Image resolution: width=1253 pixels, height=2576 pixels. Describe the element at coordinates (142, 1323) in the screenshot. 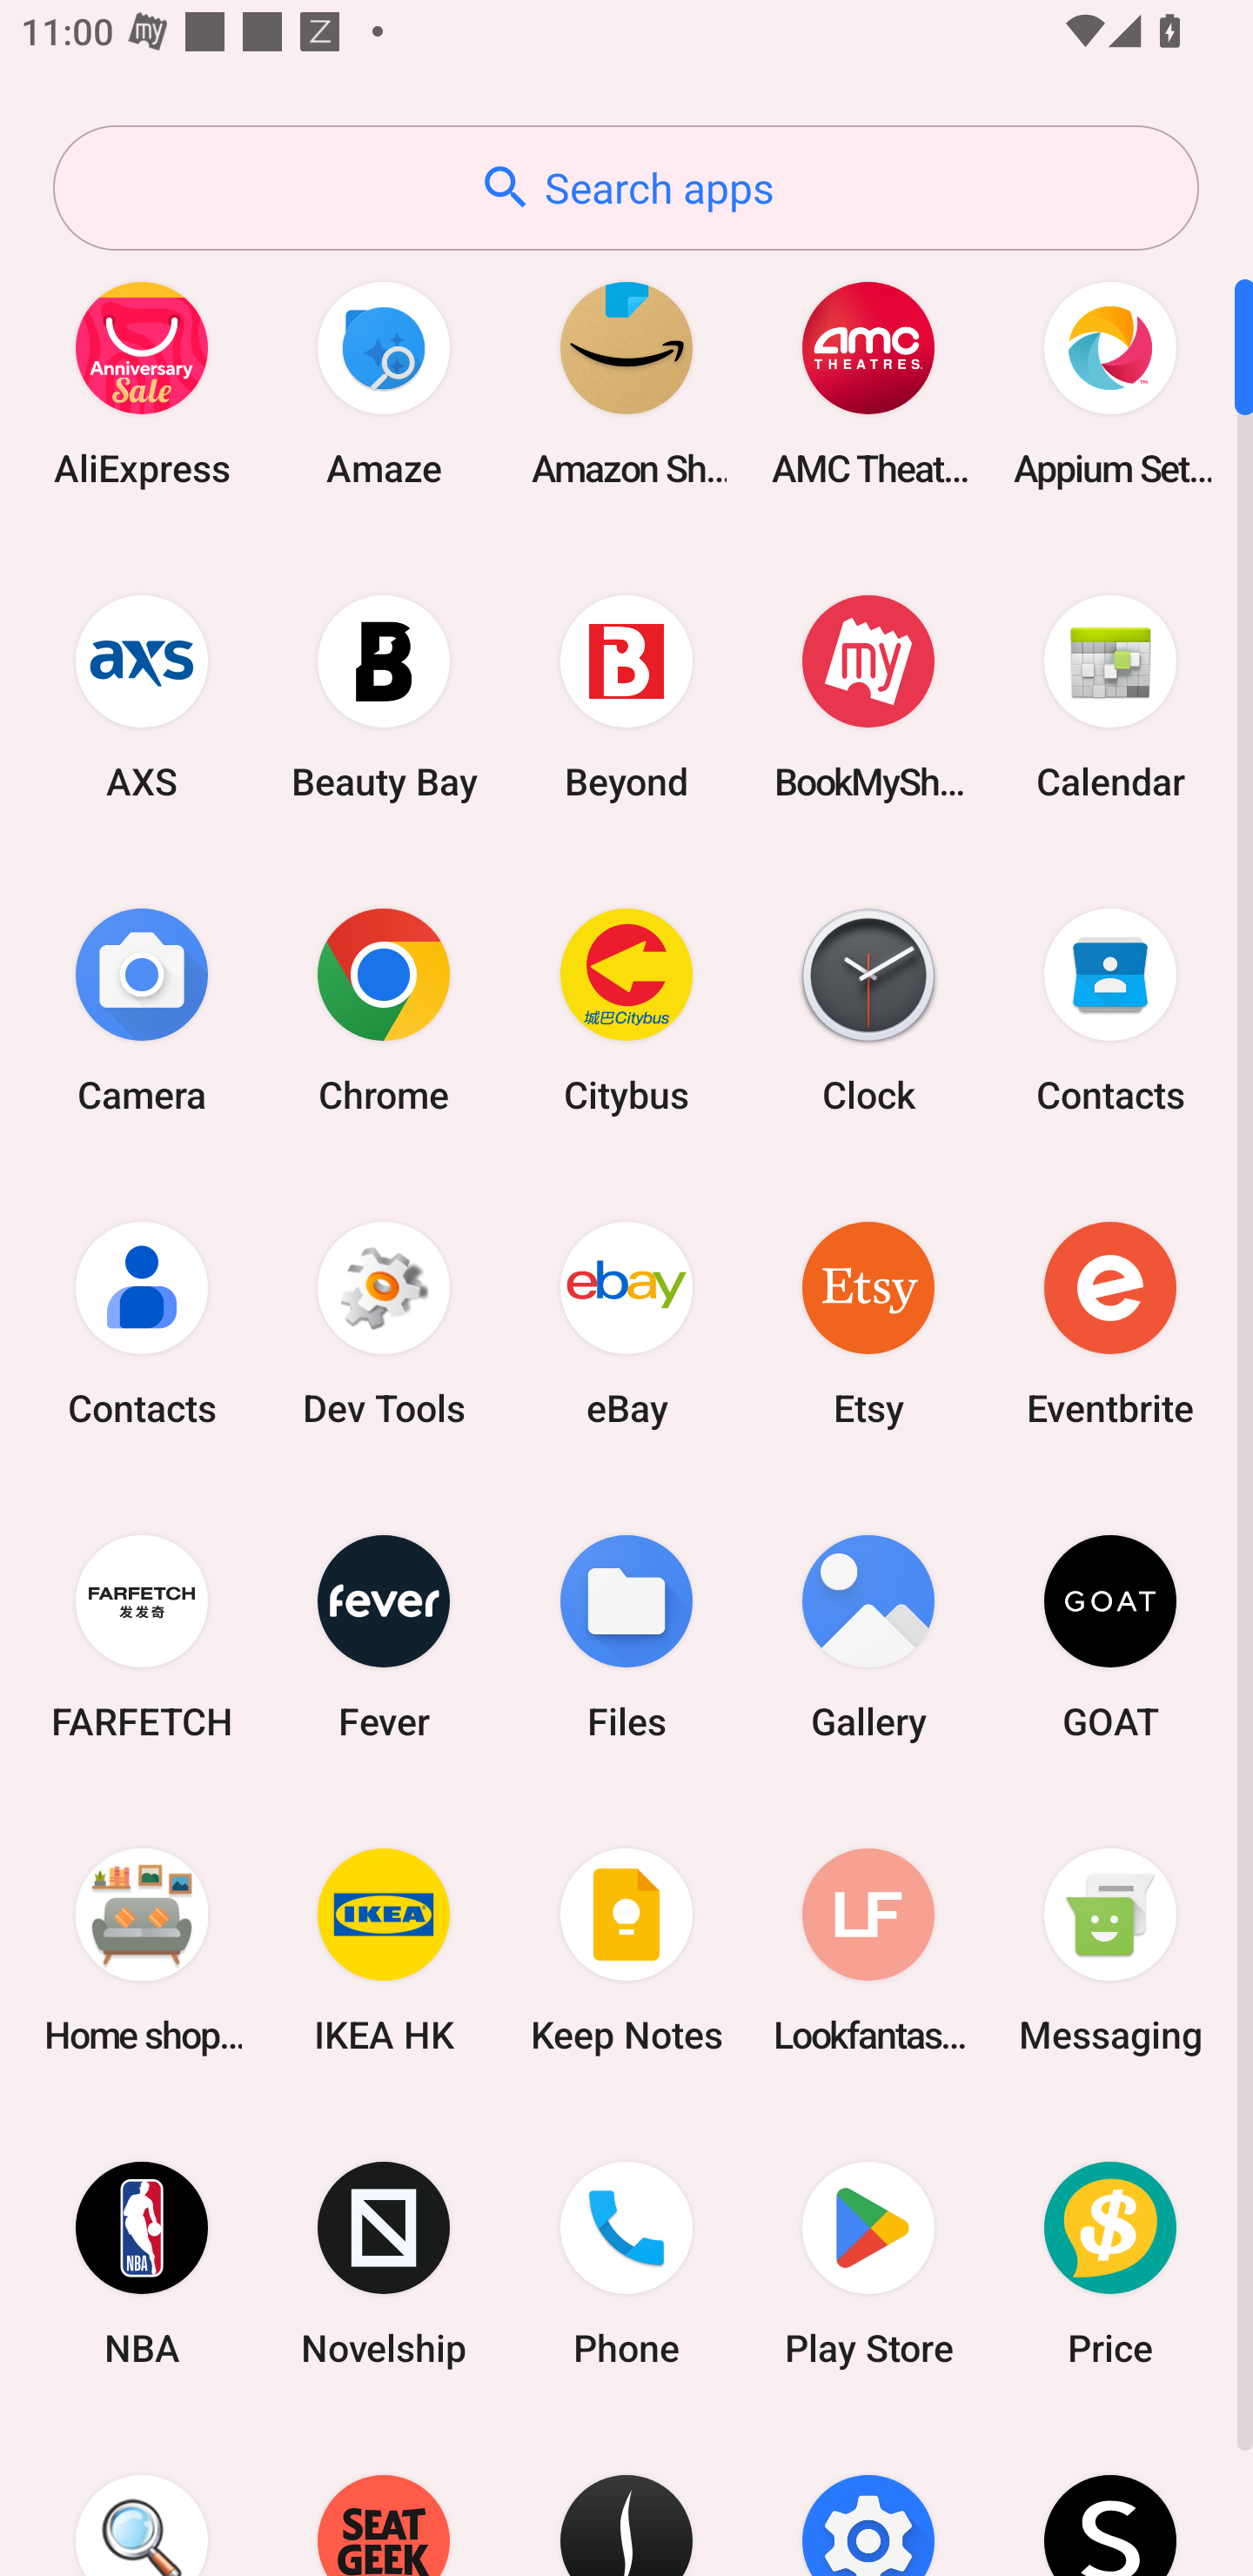

I see `Contacts` at that location.